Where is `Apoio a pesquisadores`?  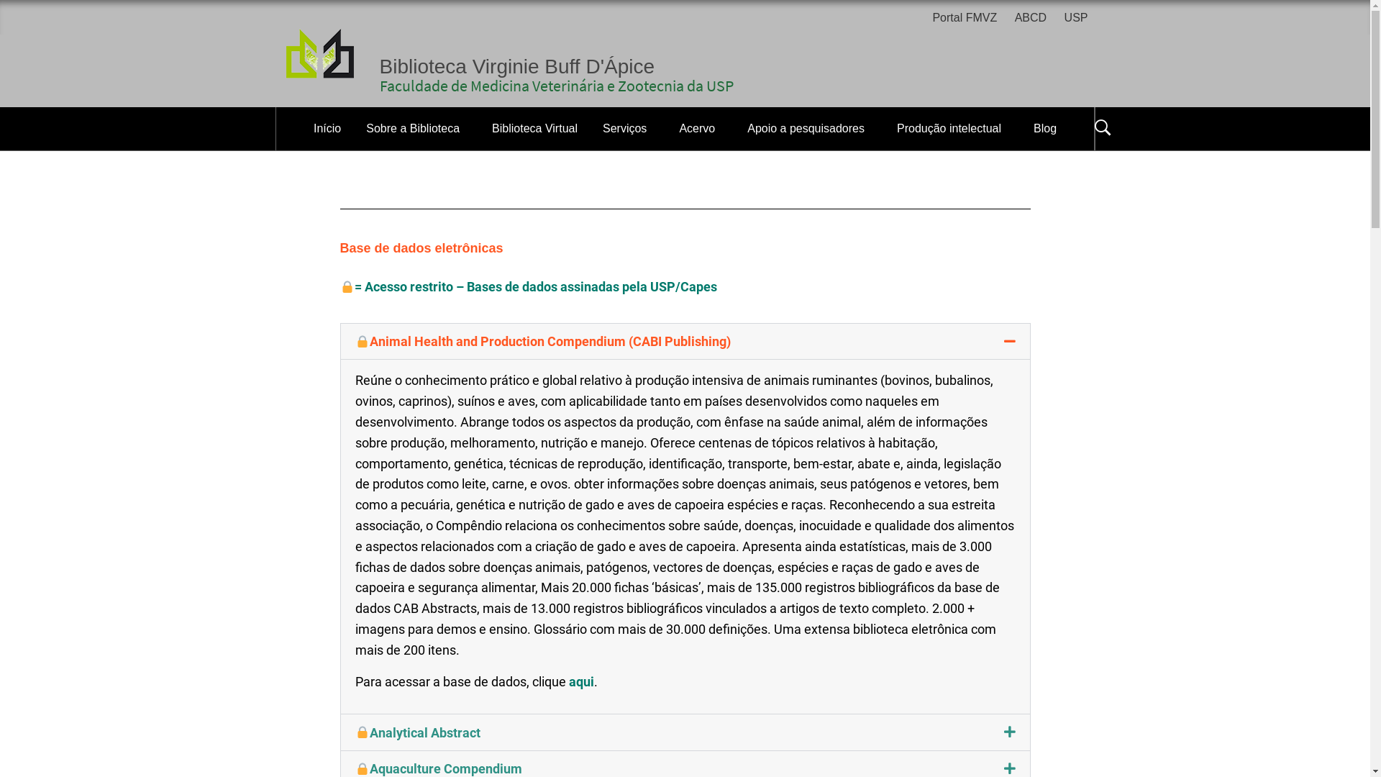
Apoio a pesquisadores is located at coordinates (810, 129).